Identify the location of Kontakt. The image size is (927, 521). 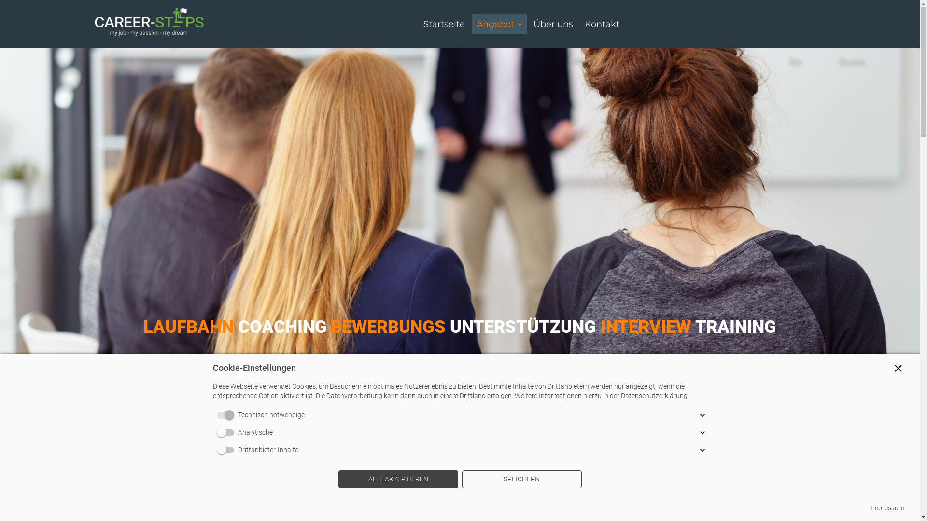
(602, 24).